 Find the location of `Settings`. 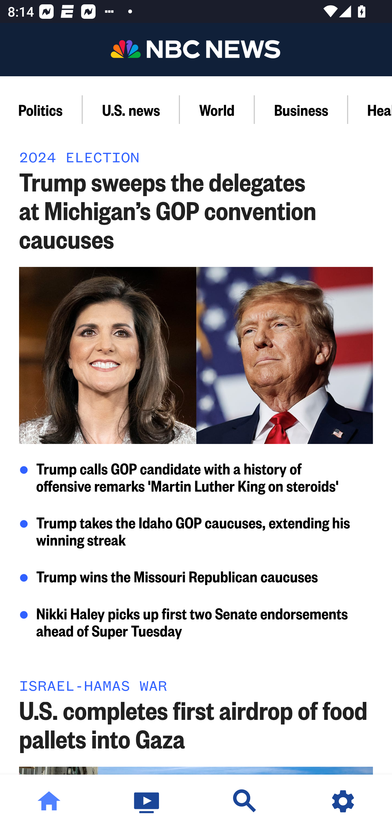

Settings is located at coordinates (343, 801).